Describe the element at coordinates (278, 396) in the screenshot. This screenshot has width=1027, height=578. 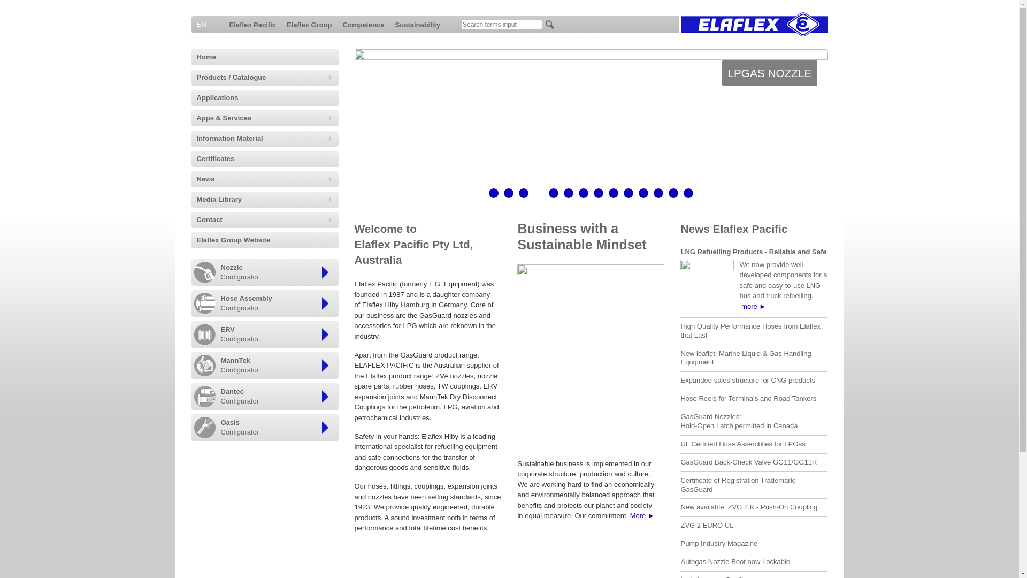
I see `Dantec
Configurator` at that location.